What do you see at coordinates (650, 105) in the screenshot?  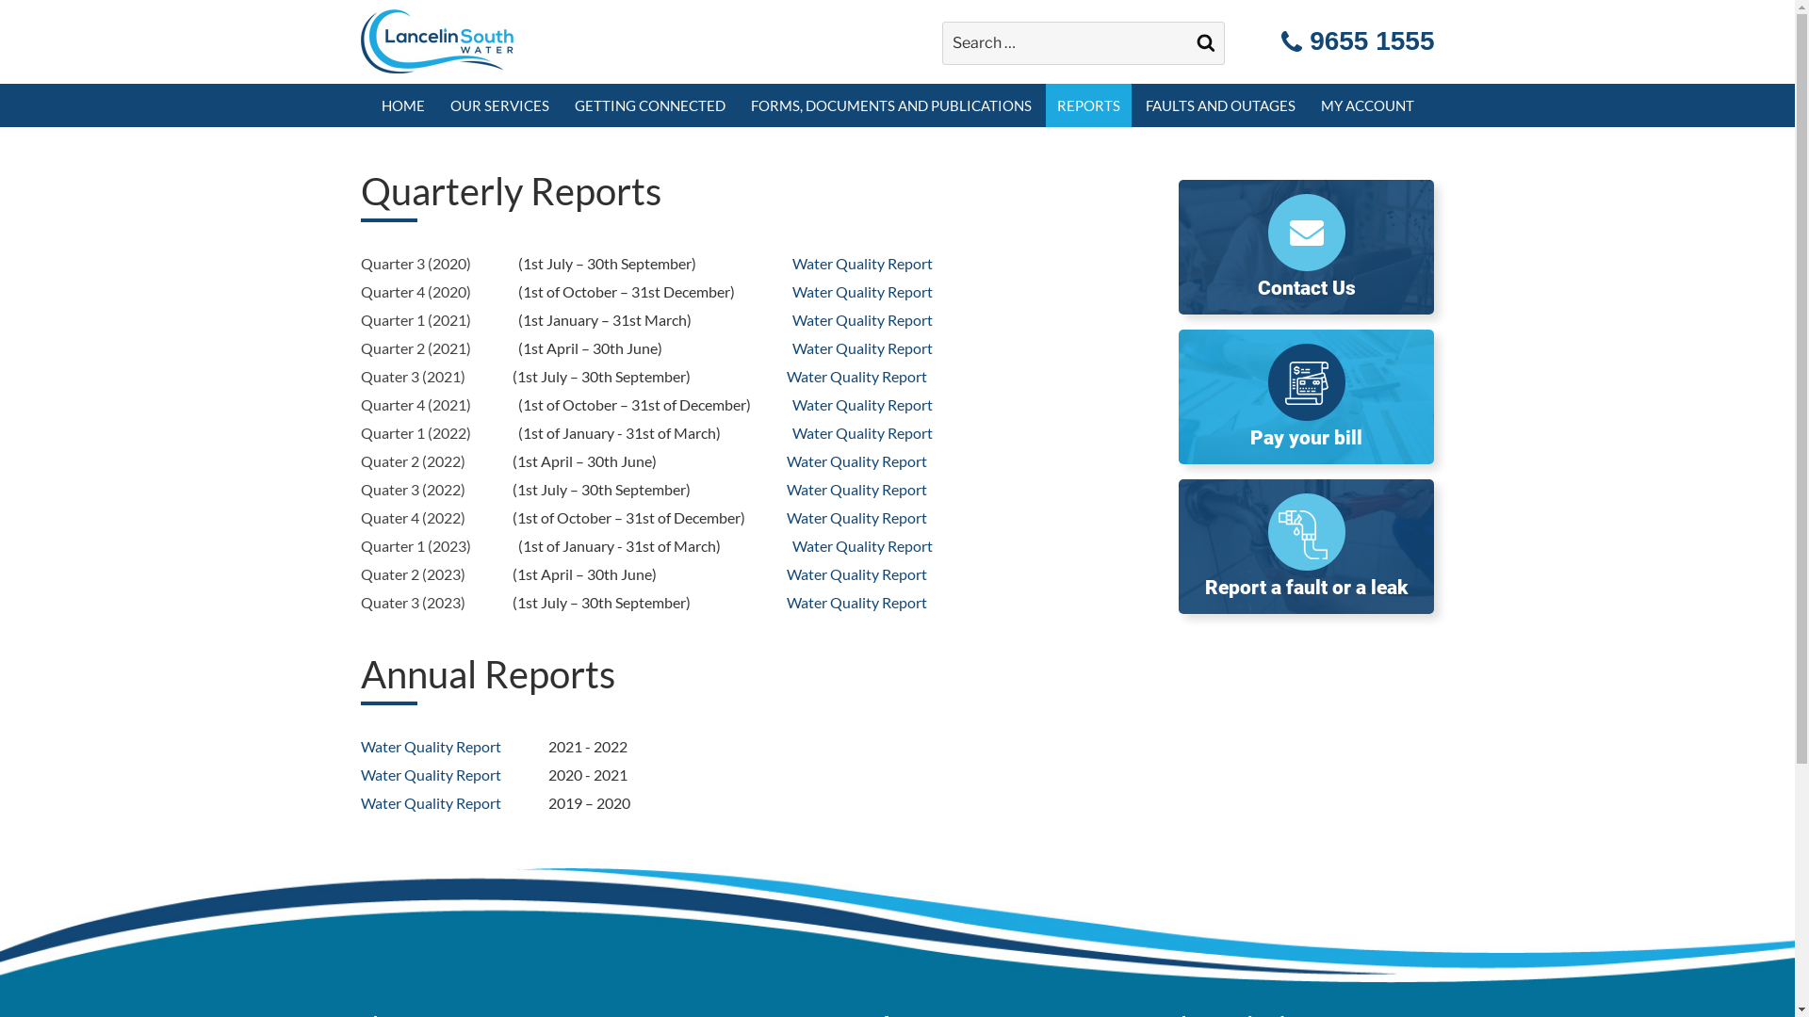 I see `GETTING CONNECTED` at bounding box center [650, 105].